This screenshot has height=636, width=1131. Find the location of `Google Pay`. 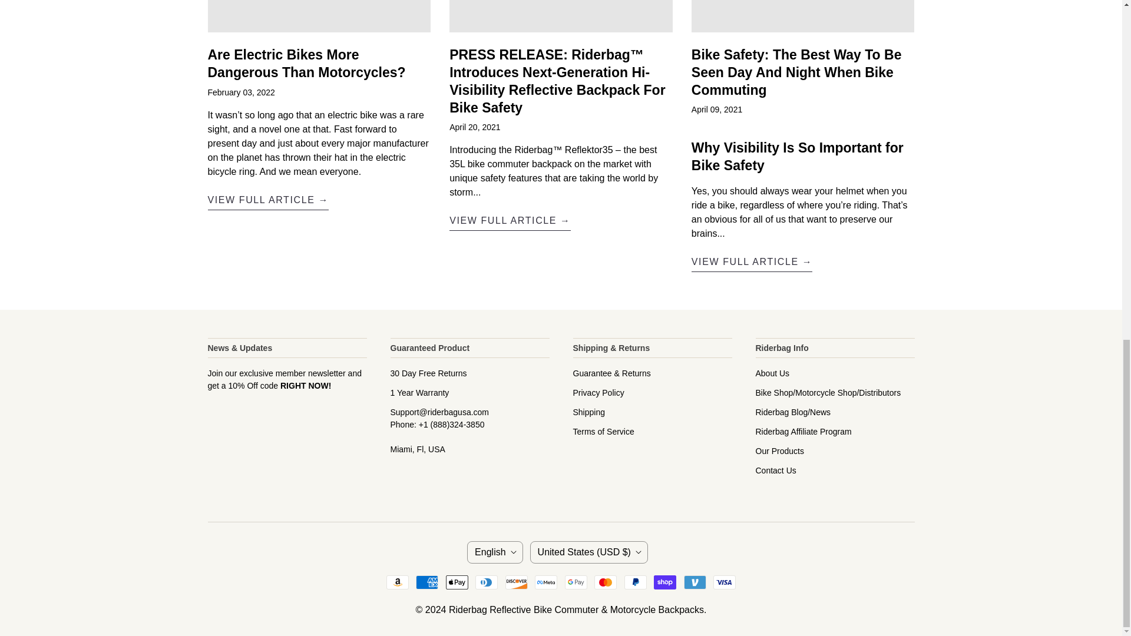

Google Pay is located at coordinates (576, 582).